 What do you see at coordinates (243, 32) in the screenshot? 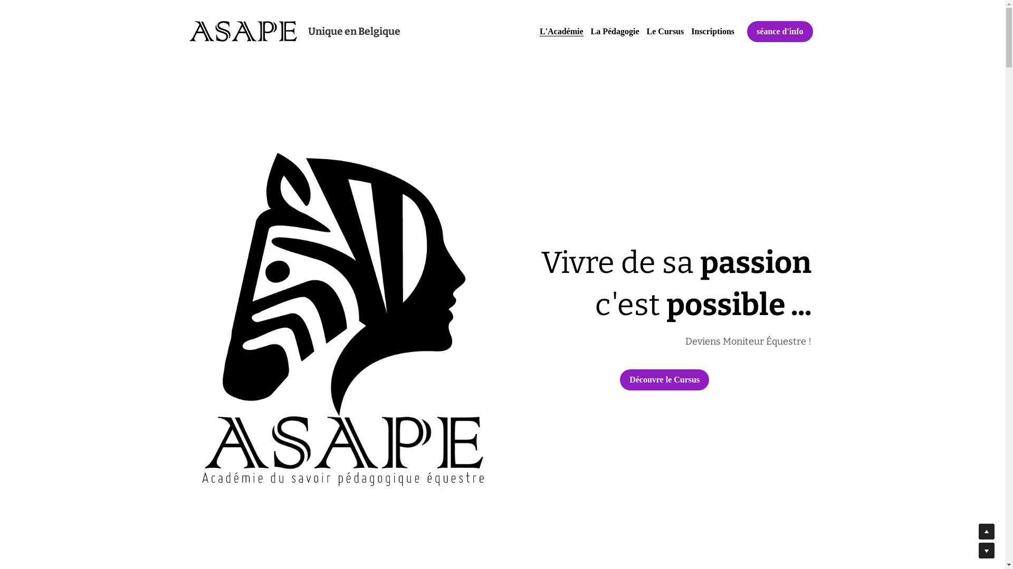
I see `ASAPE.BE` at bounding box center [243, 32].